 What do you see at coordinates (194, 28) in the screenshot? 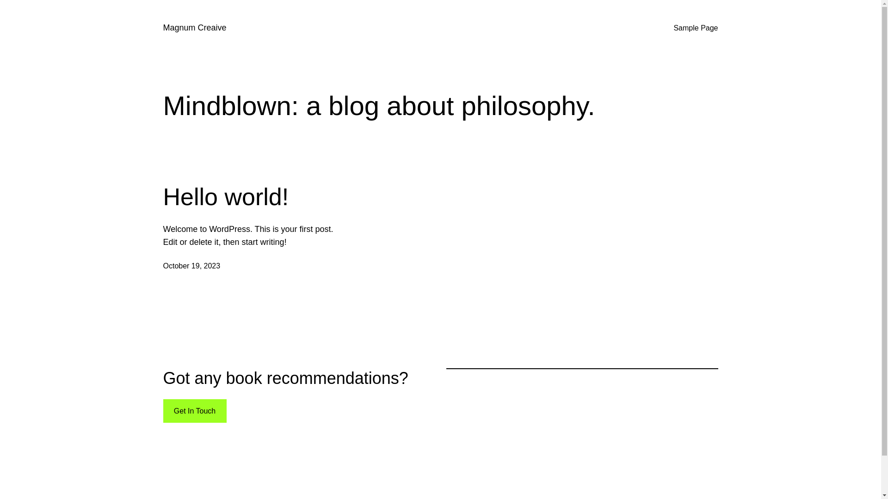
I see `Magnum Creaive` at bounding box center [194, 28].